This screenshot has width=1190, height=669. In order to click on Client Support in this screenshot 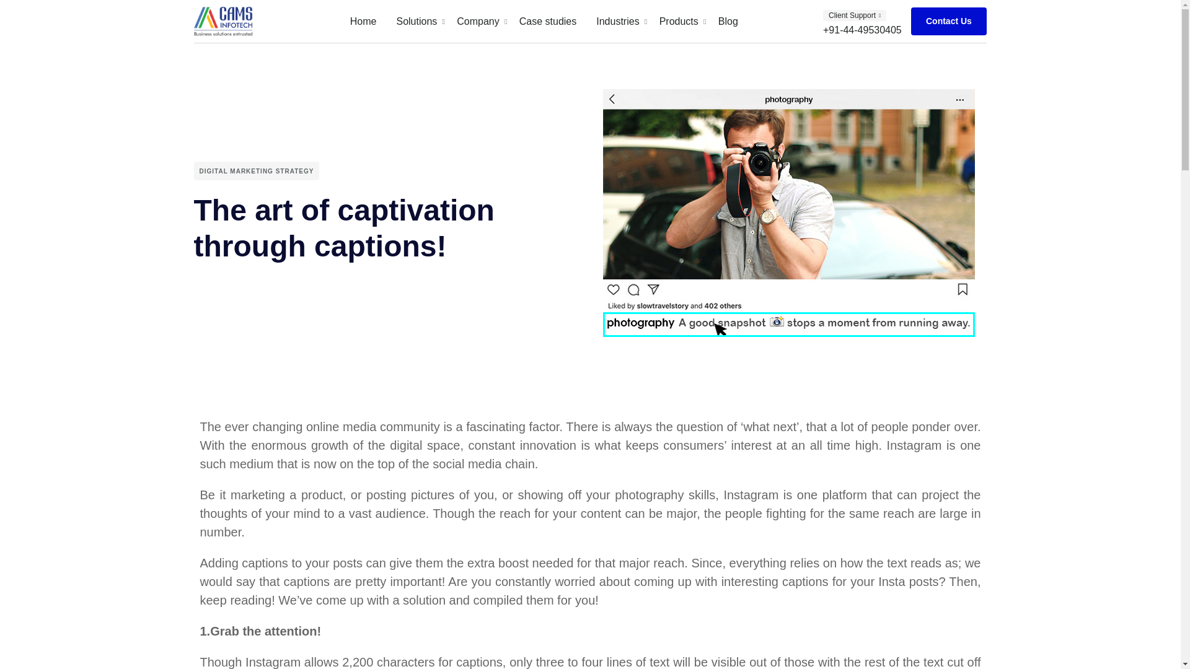, I will do `click(544, 21)`.